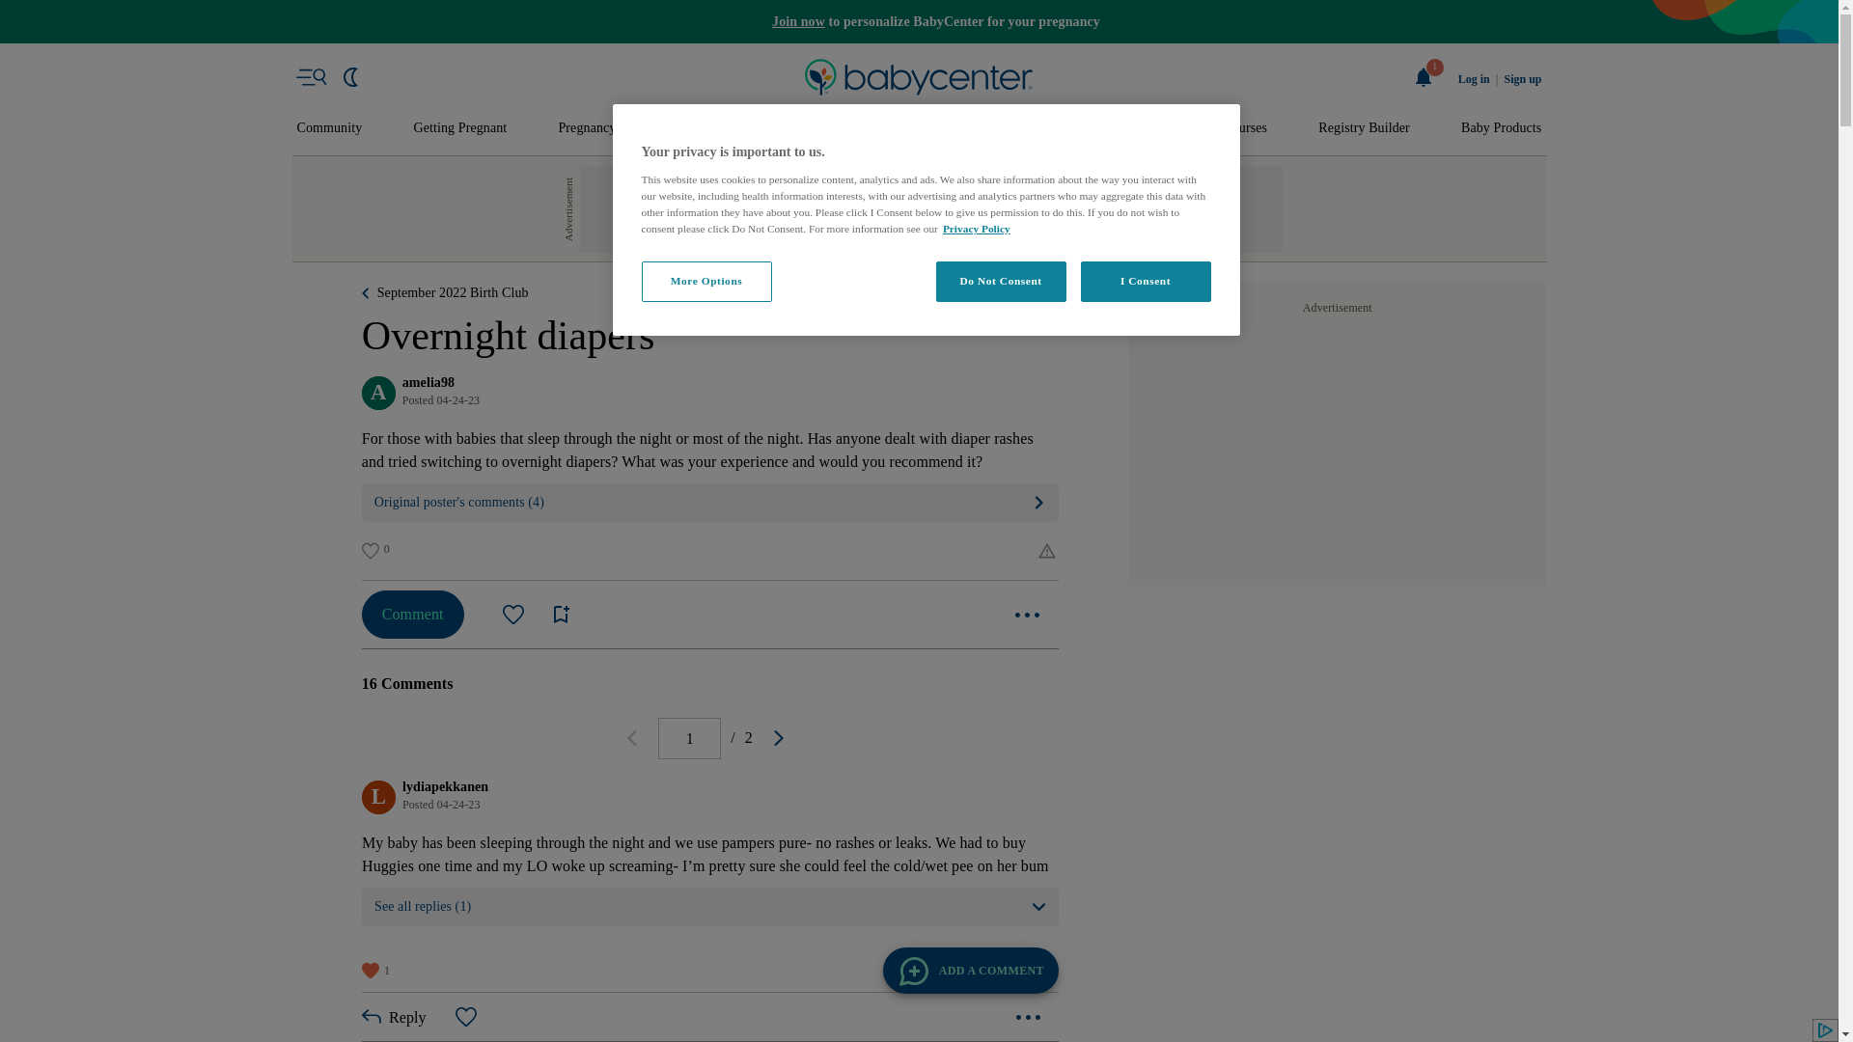  What do you see at coordinates (586, 128) in the screenshot?
I see `Pregnancy` at bounding box center [586, 128].